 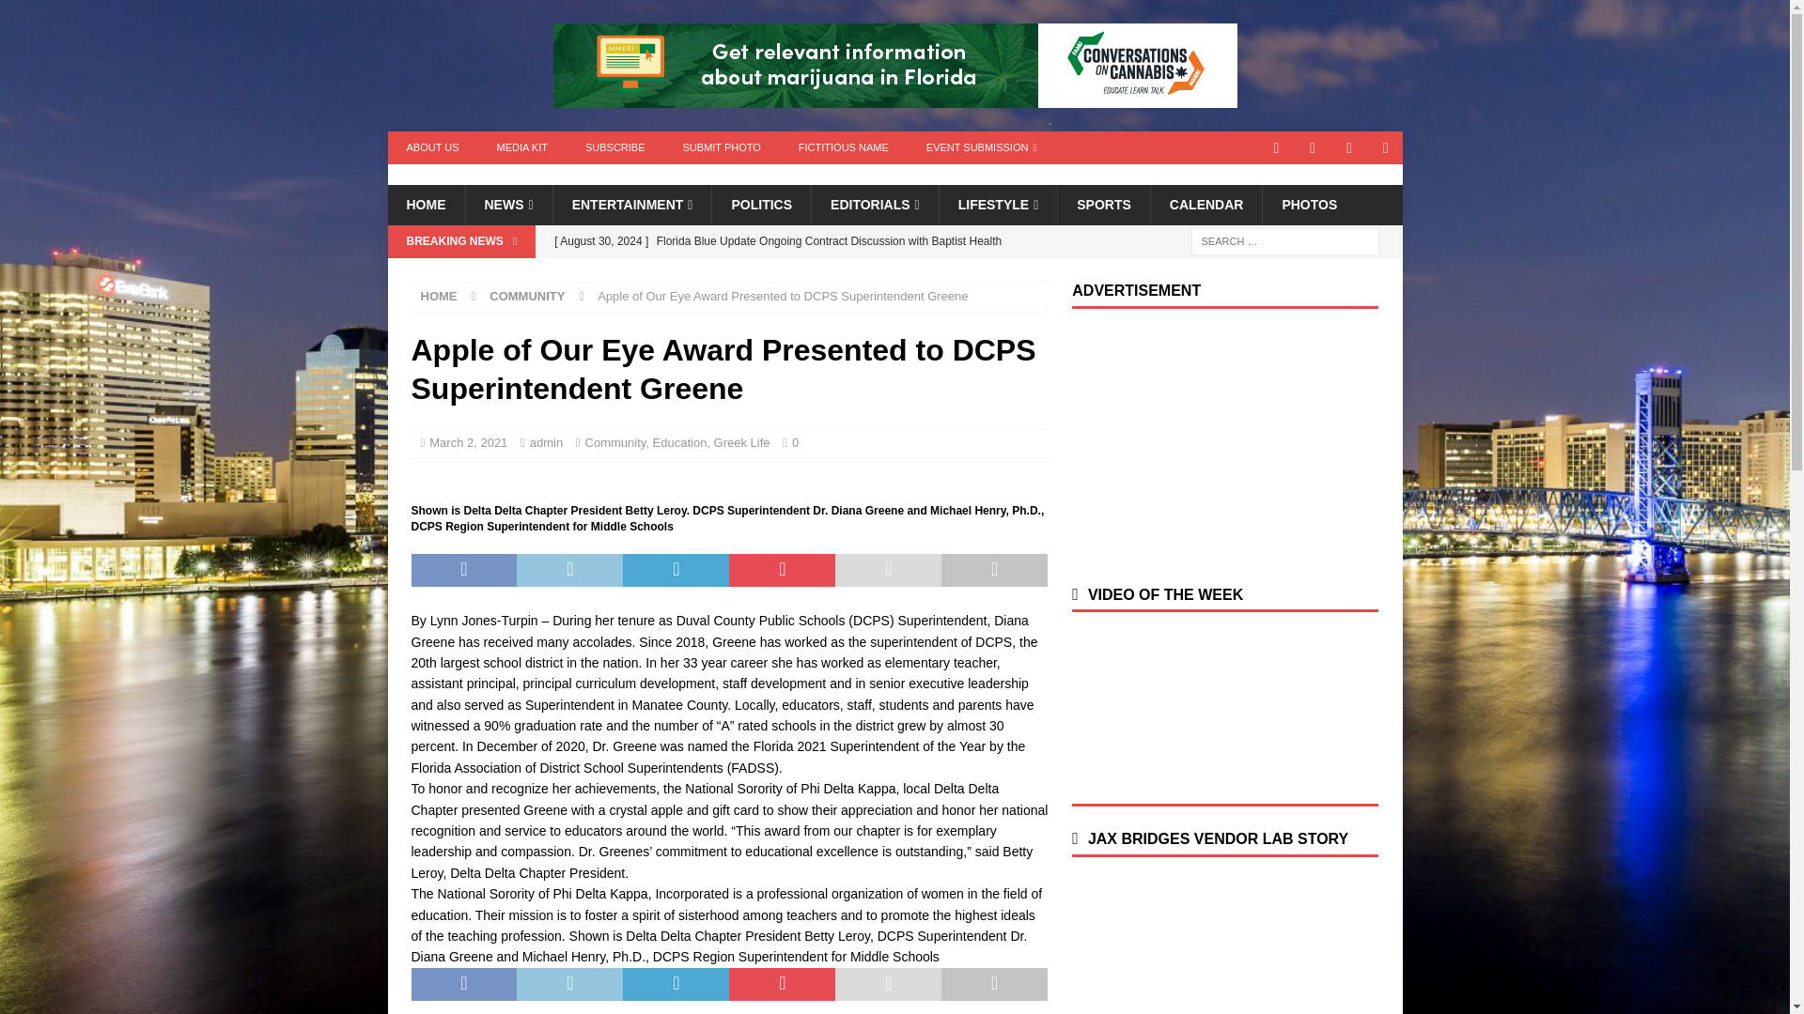 What do you see at coordinates (614, 147) in the screenshot?
I see `SUBSCRIBE` at bounding box center [614, 147].